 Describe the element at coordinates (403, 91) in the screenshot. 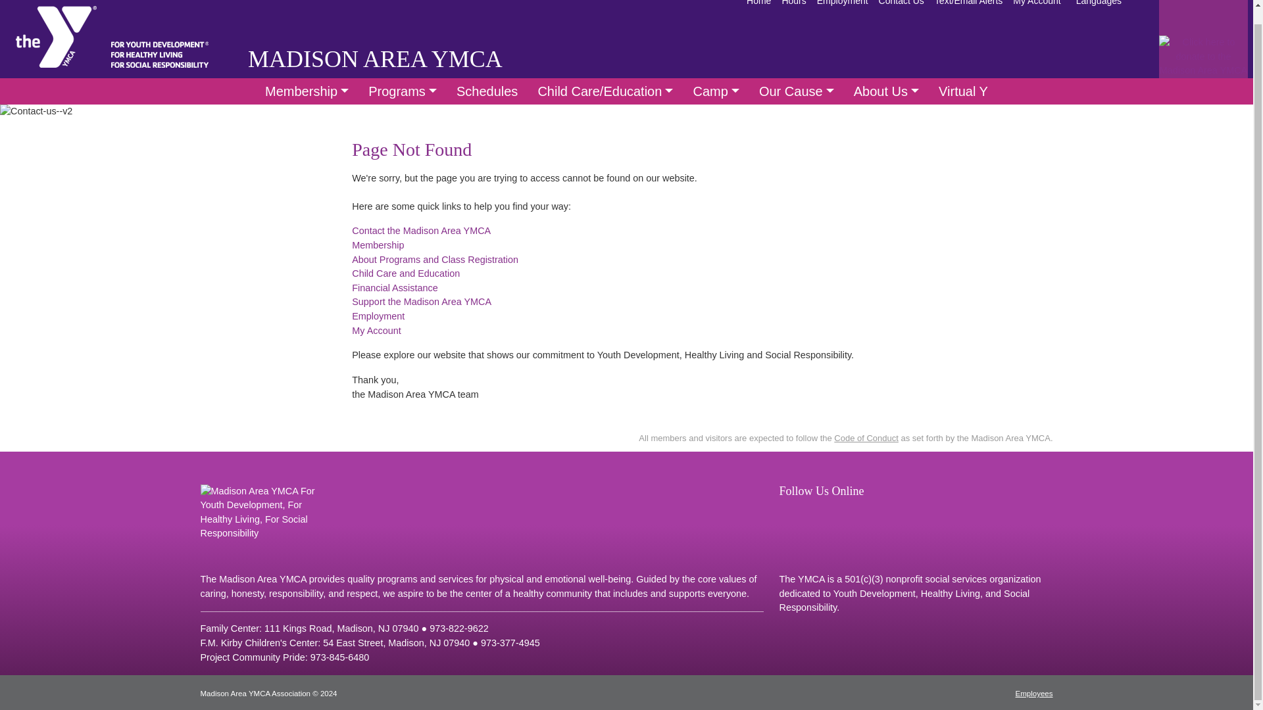

I see `Programs` at that location.